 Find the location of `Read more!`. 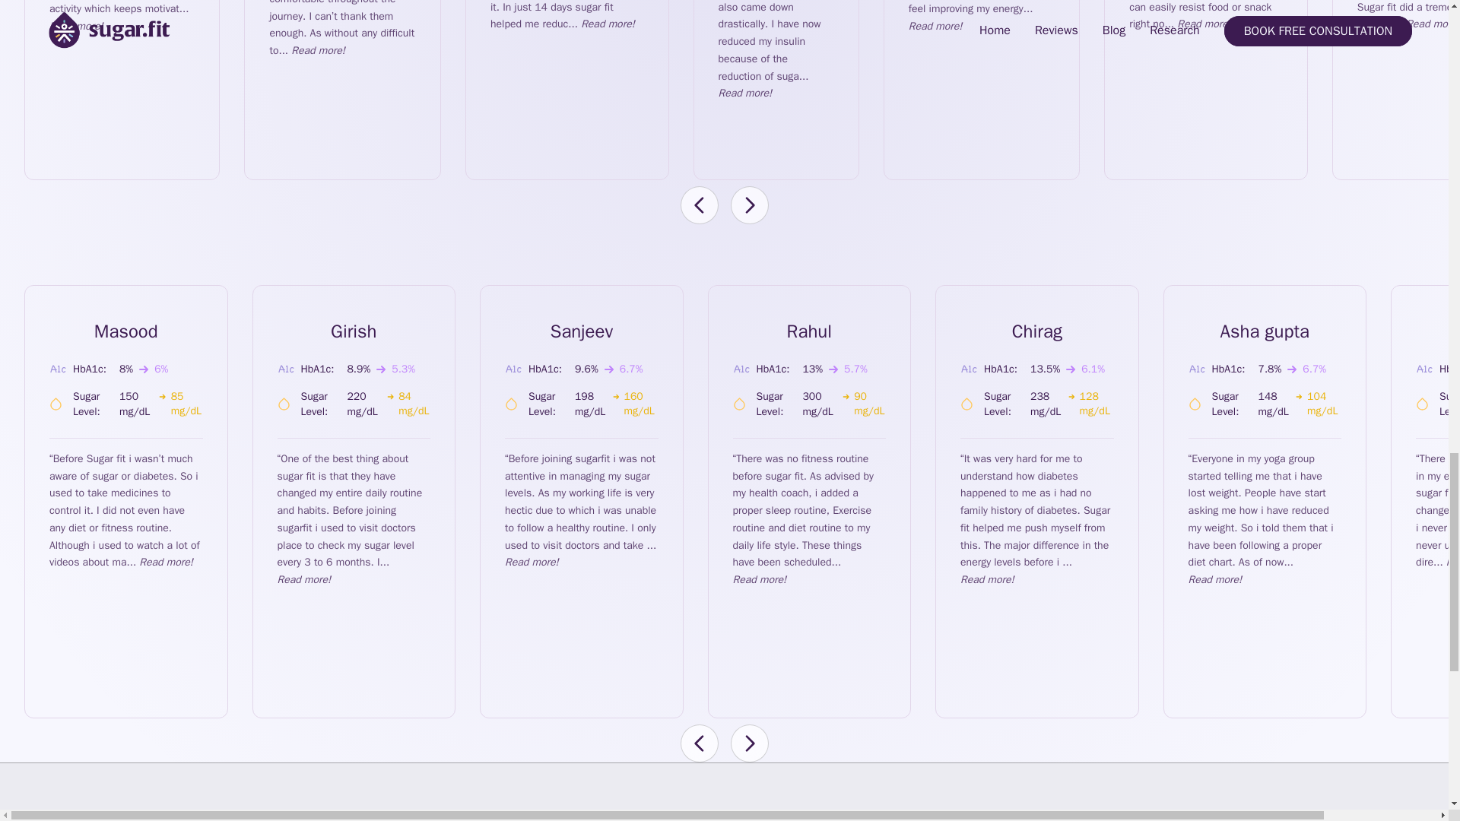

Read more! is located at coordinates (745, 93).